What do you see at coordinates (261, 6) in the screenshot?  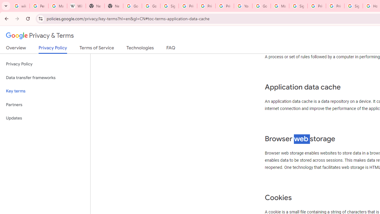 I see `Google Account Help` at bounding box center [261, 6].